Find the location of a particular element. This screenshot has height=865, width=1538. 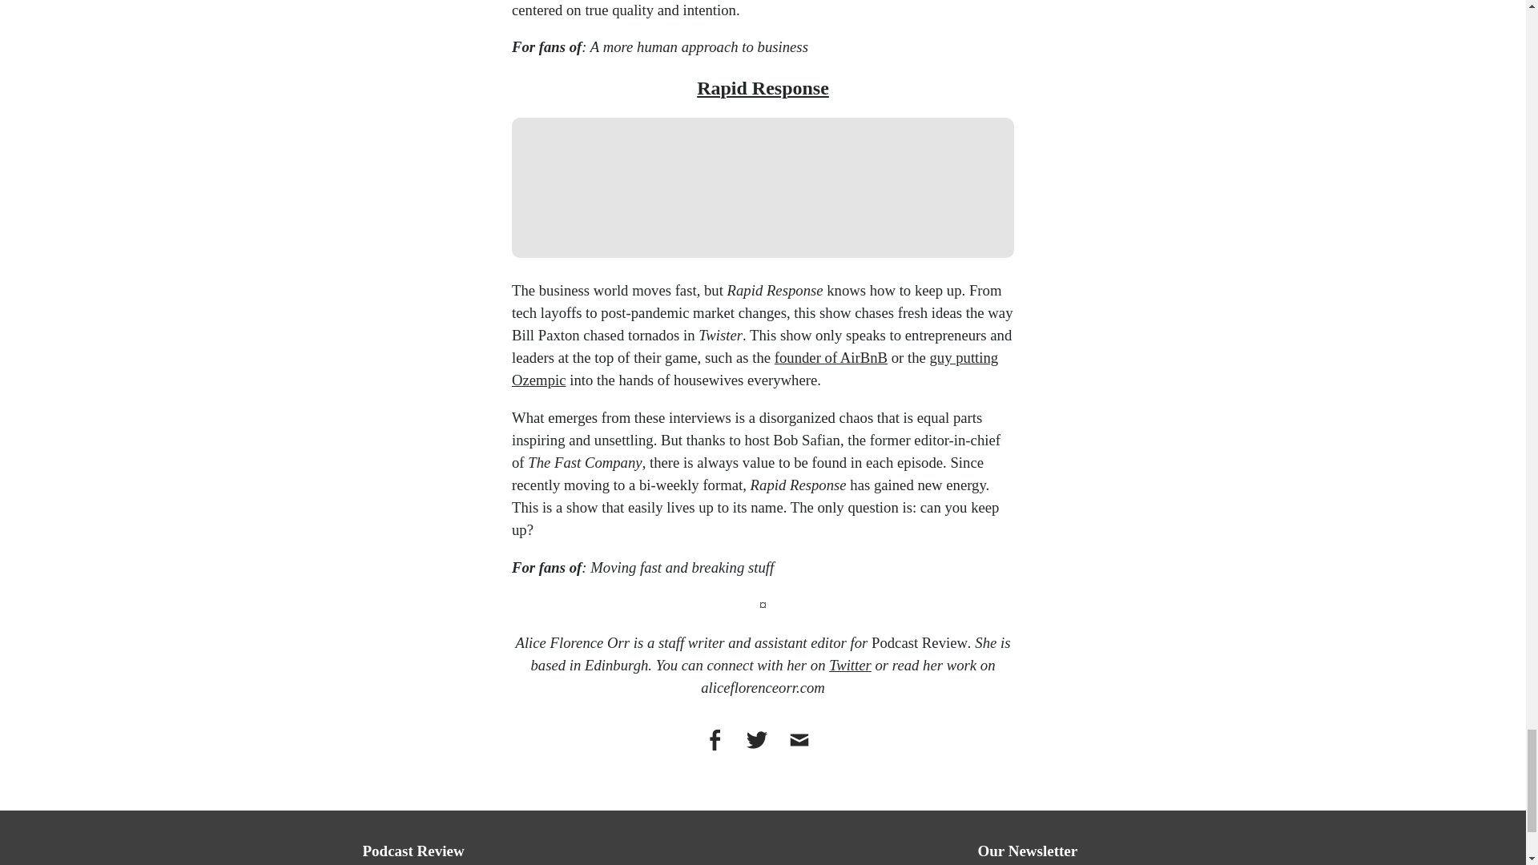

Twitter is located at coordinates (850, 665).